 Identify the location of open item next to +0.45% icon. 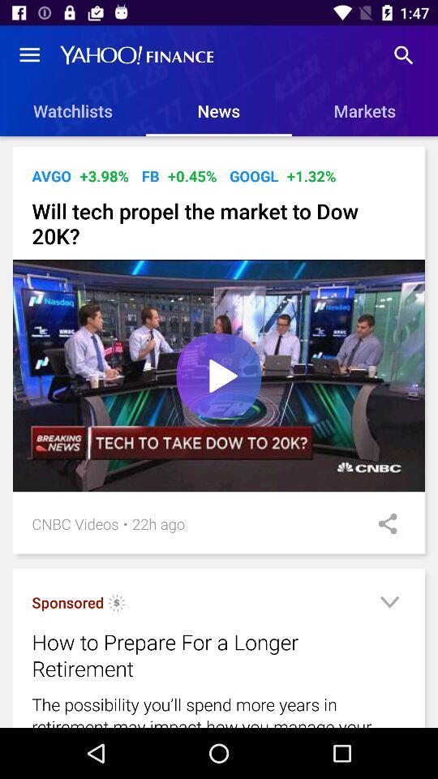
(150, 175).